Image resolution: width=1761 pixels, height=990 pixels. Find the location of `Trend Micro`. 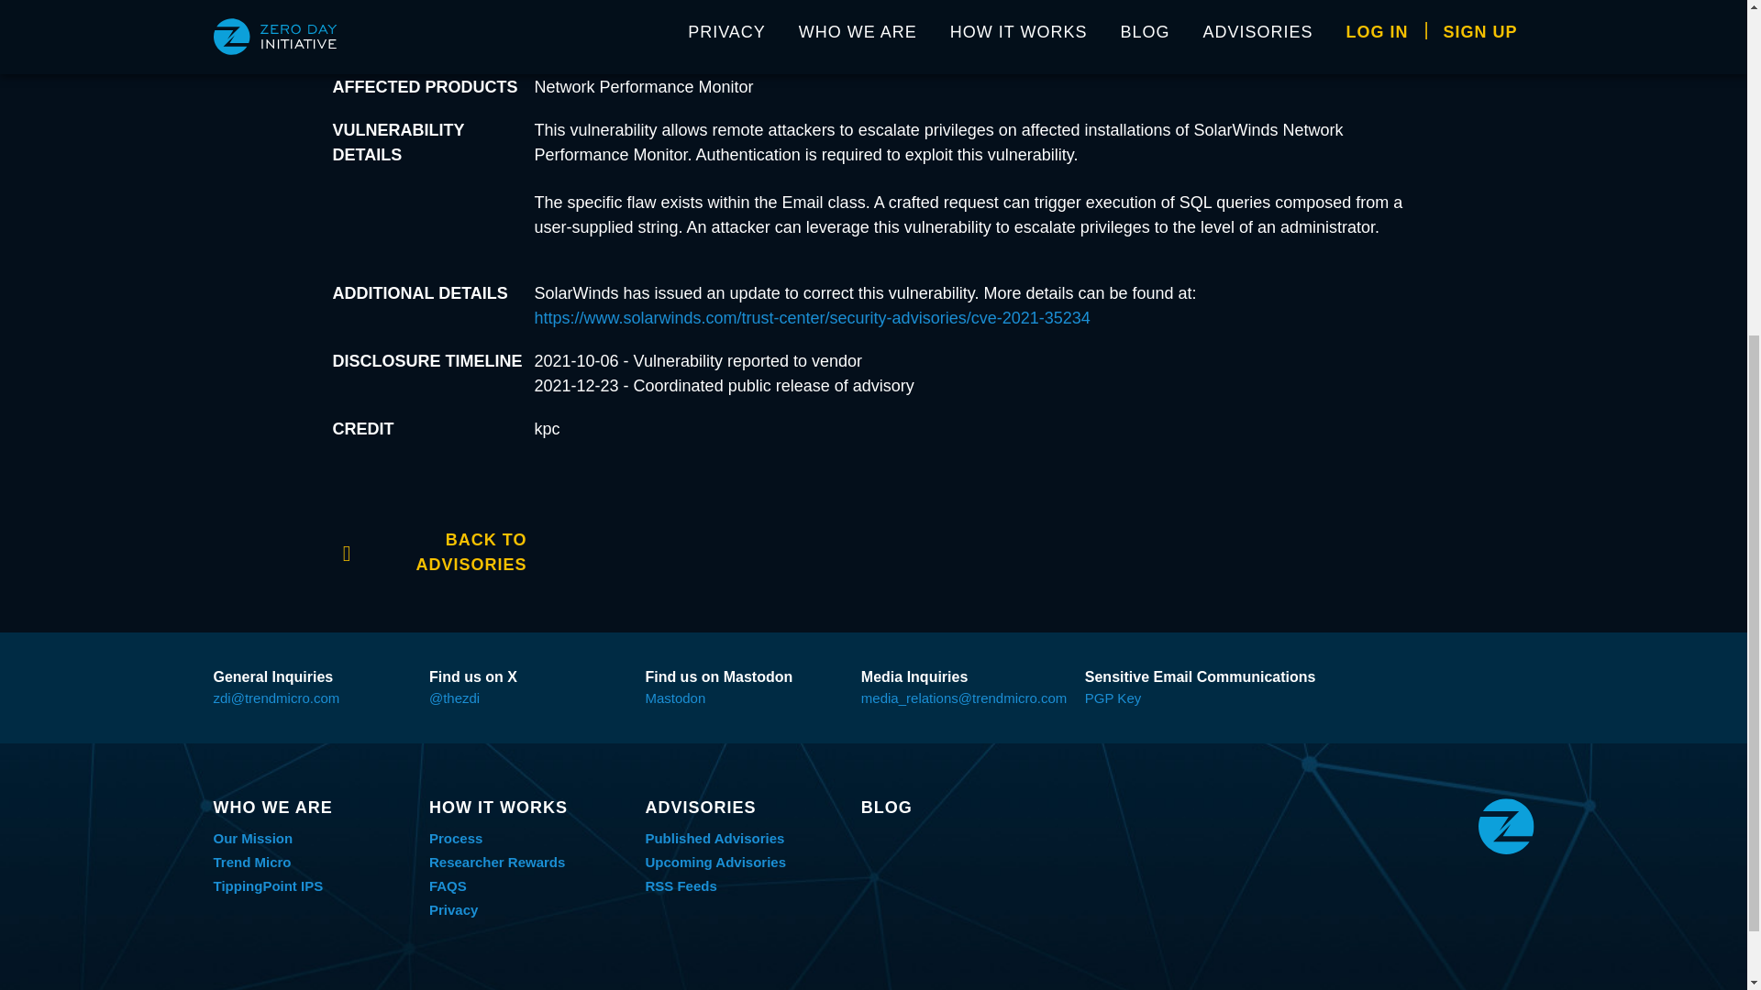

Trend Micro is located at coordinates (251, 862).